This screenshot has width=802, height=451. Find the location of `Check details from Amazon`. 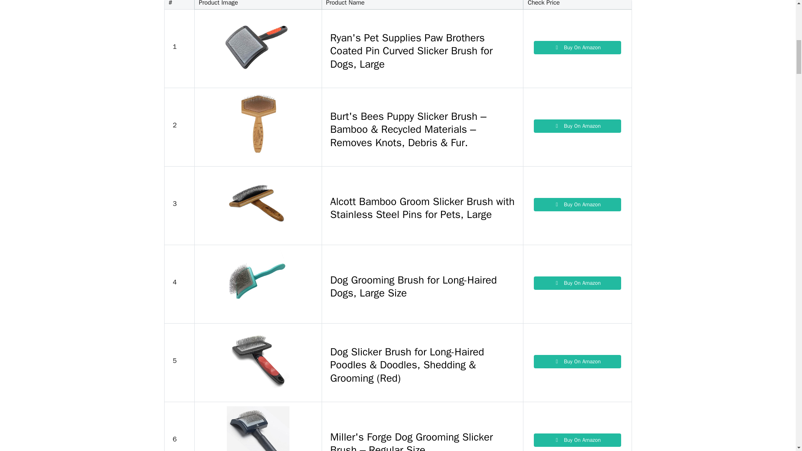

Check details from Amazon is located at coordinates (577, 48).